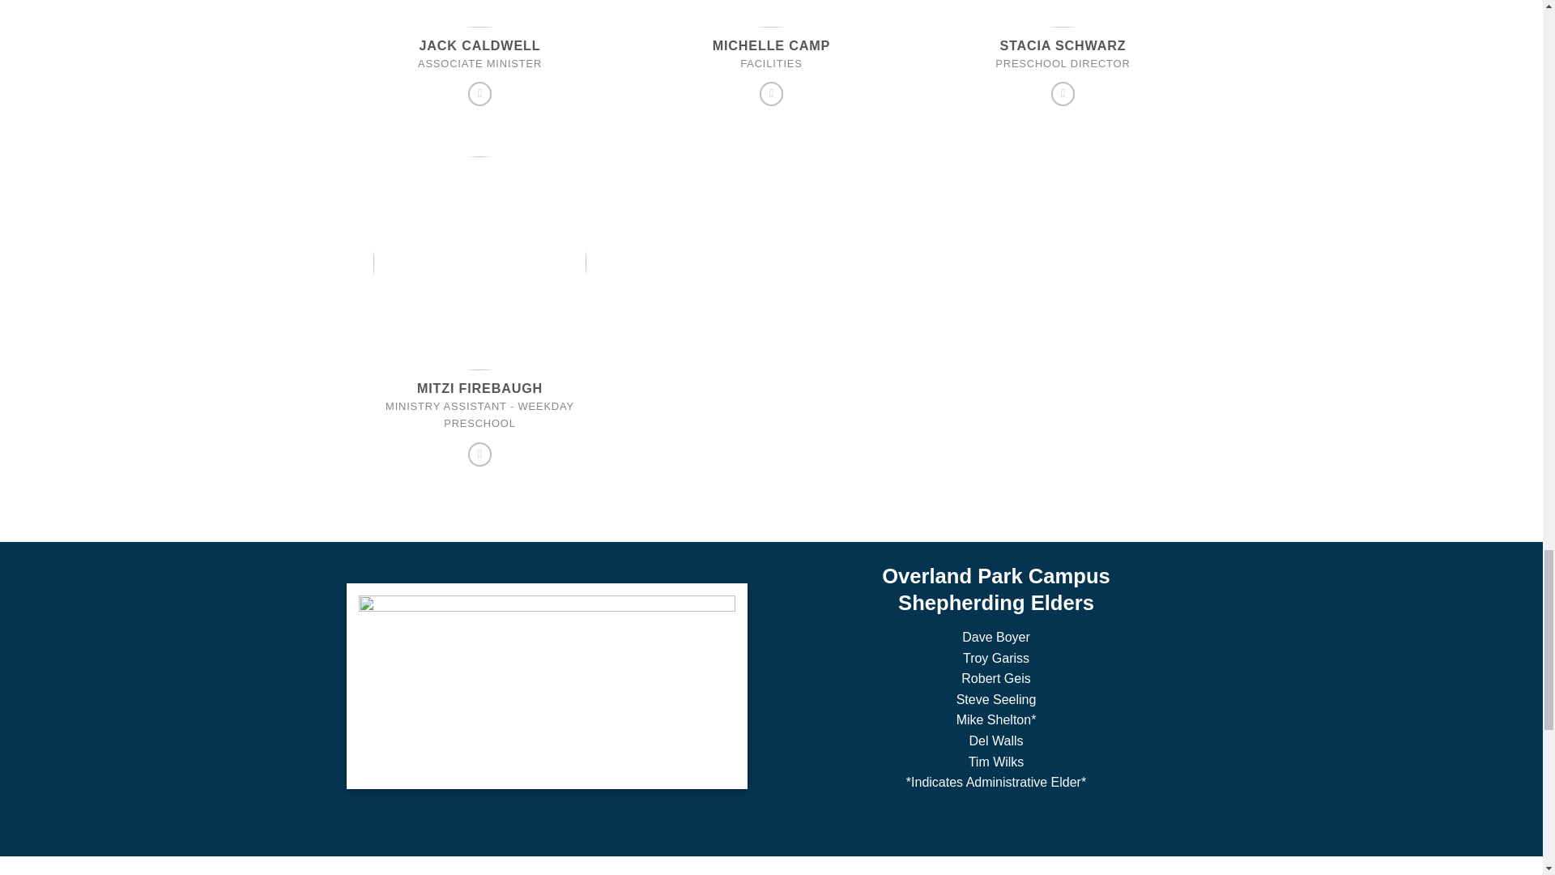 The width and height of the screenshot is (1555, 875). What do you see at coordinates (771, 94) in the screenshot?
I see `Send us an email` at bounding box center [771, 94].